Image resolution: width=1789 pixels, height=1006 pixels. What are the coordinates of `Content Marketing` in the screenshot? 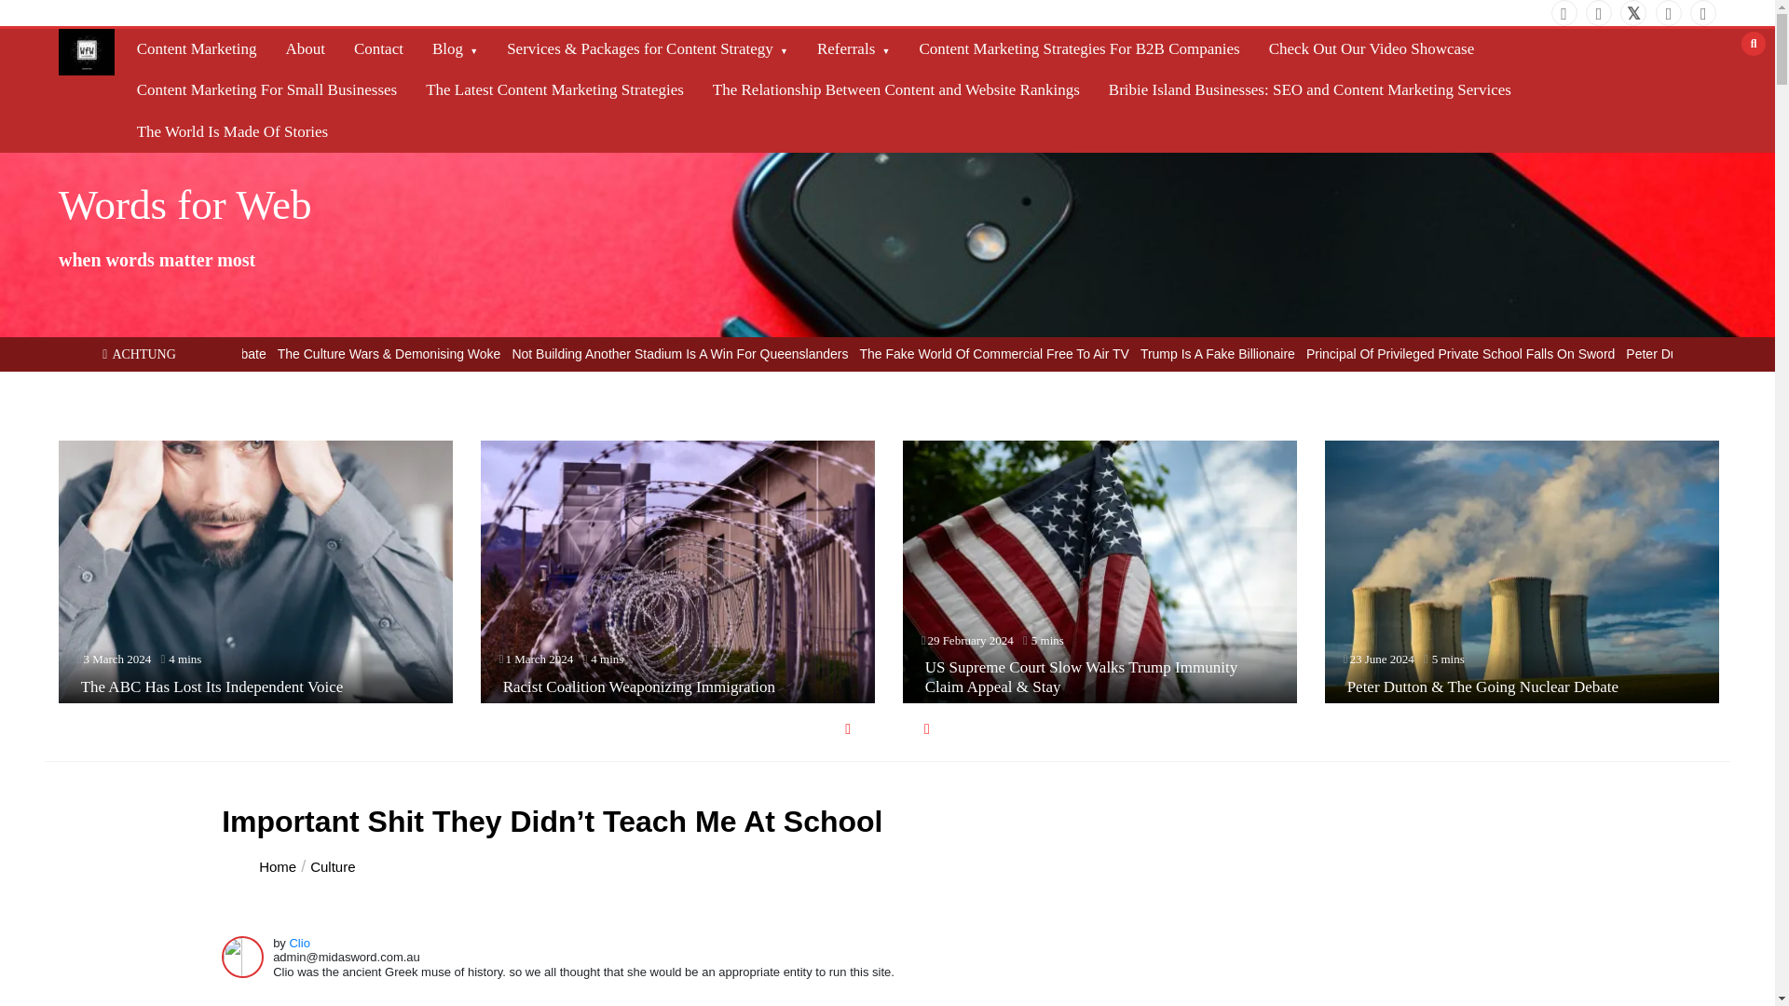 It's located at (197, 48).